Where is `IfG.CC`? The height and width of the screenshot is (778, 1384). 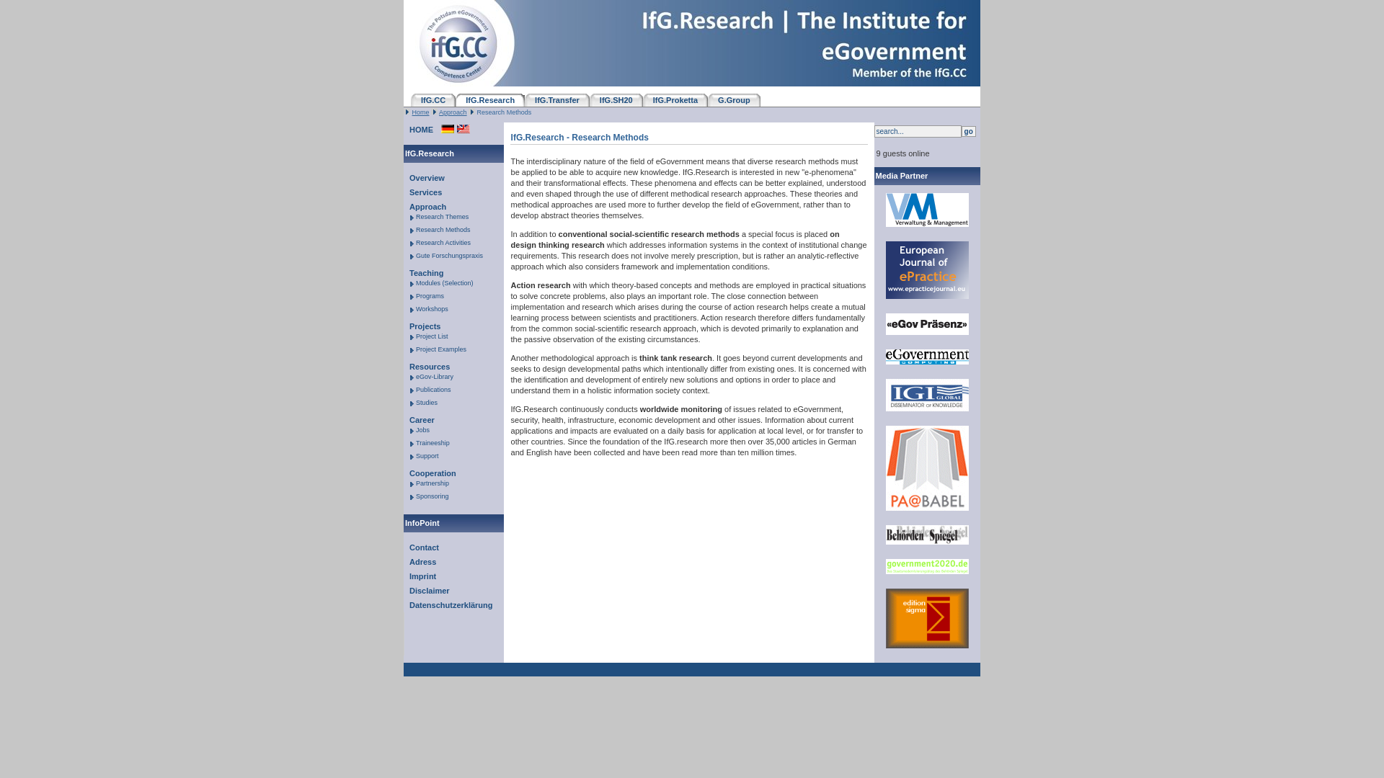
IfG.CC is located at coordinates (433, 100).